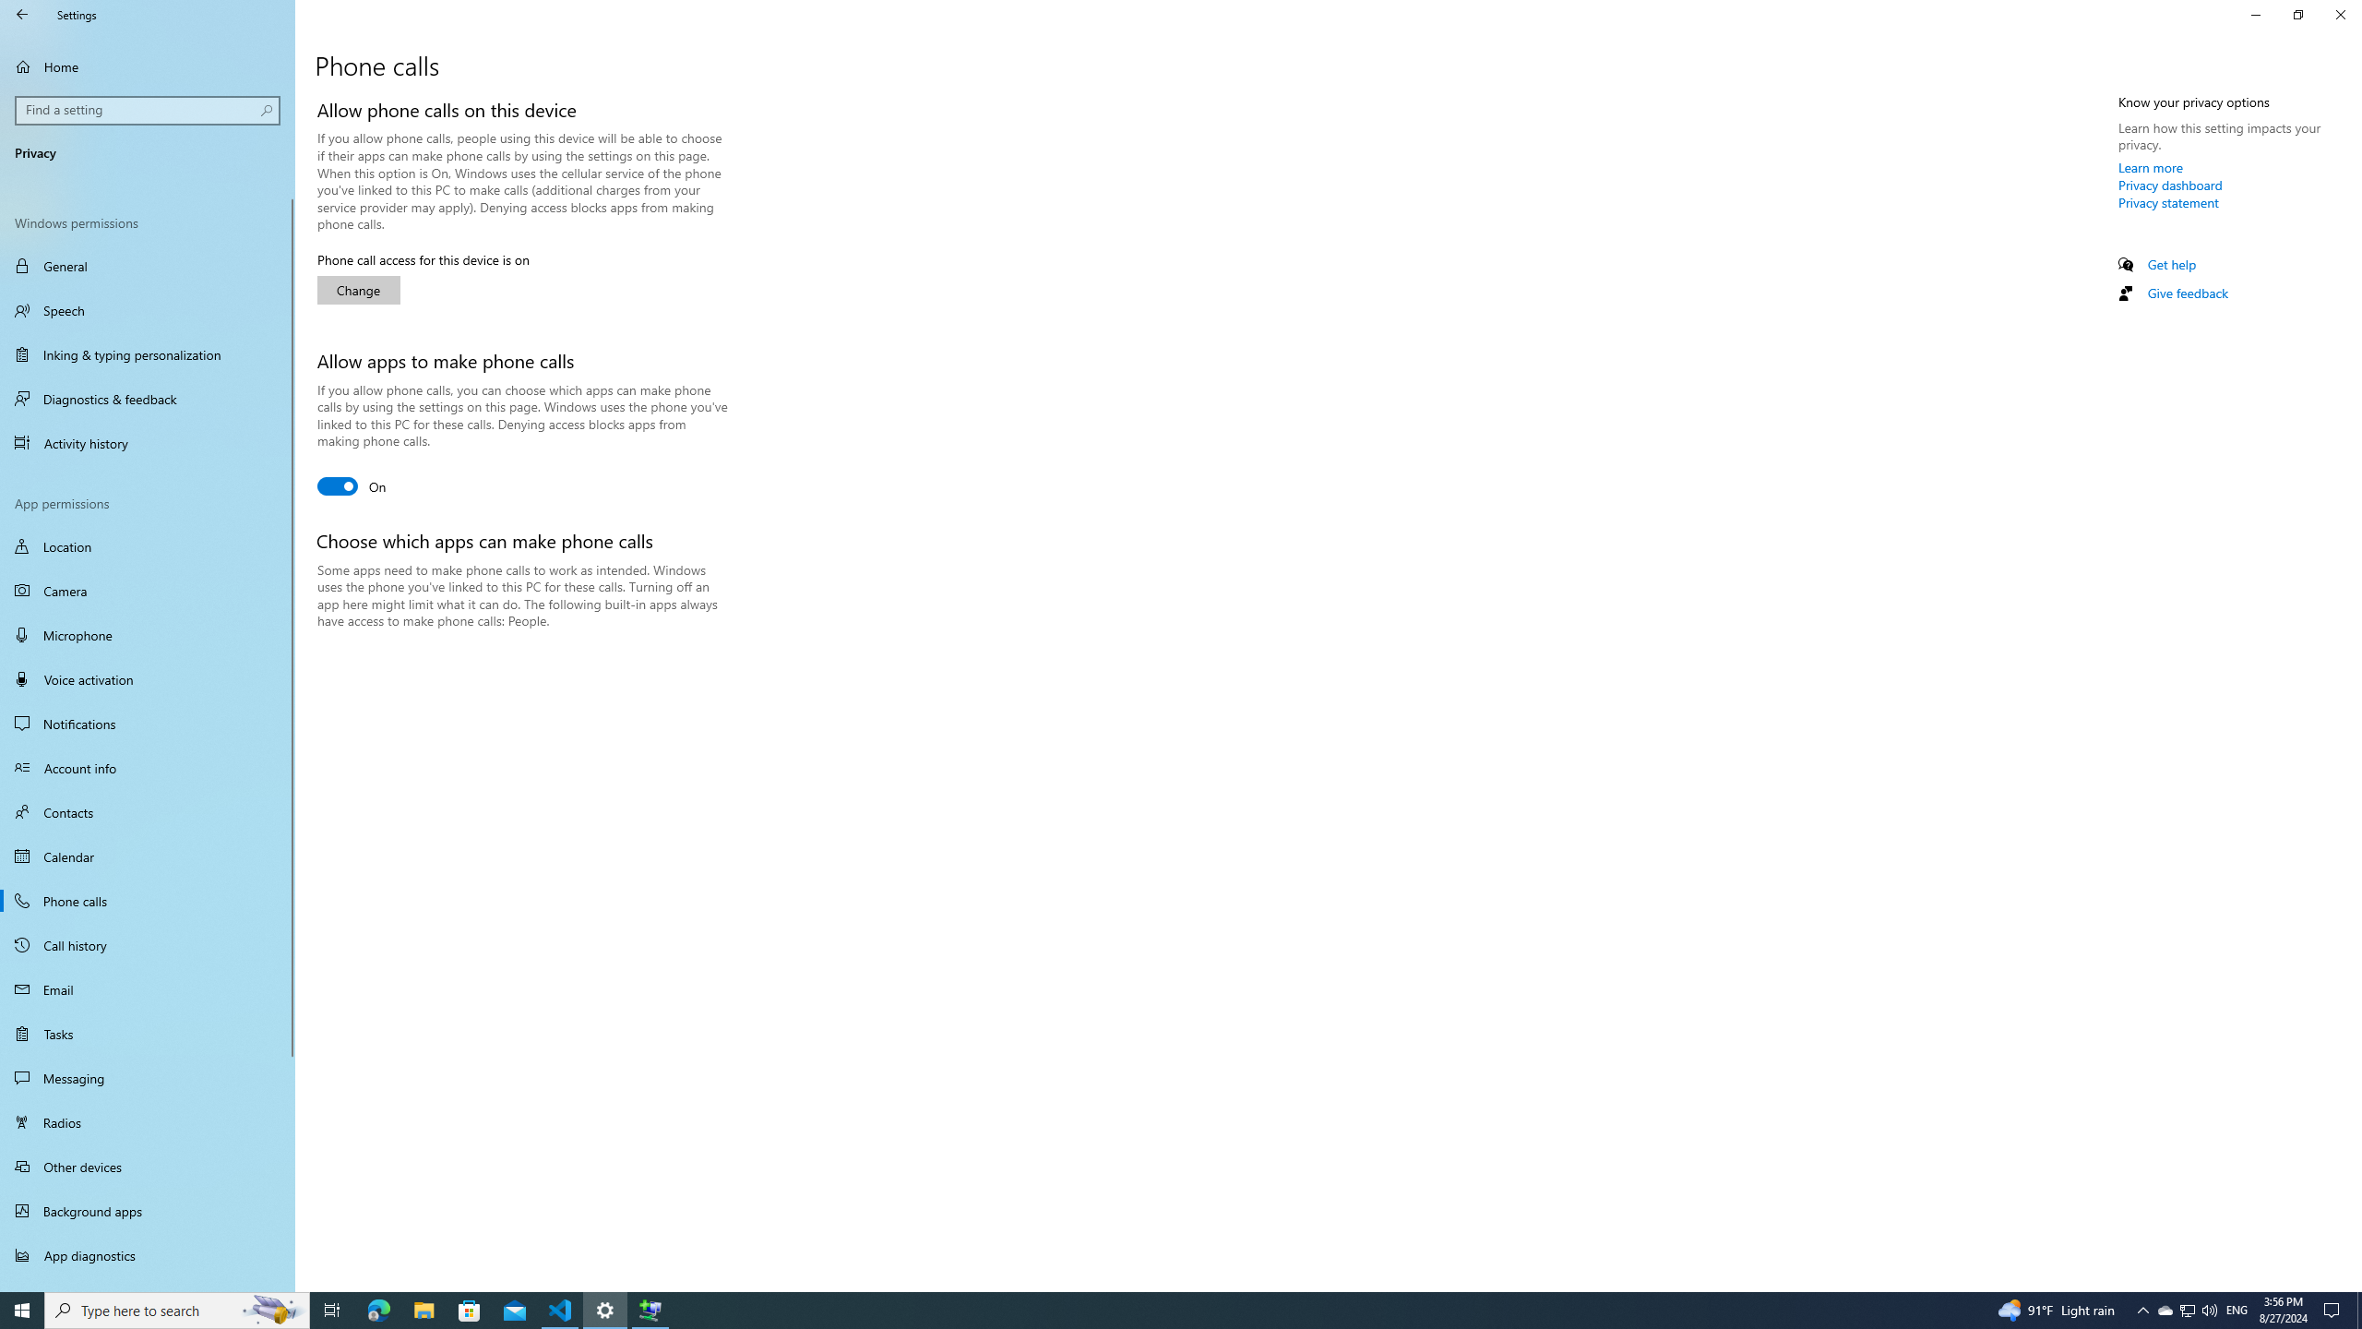 The width and height of the screenshot is (2362, 1329). What do you see at coordinates (332, 1311) in the screenshot?
I see `Task View` at bounding box center [332, 1311].